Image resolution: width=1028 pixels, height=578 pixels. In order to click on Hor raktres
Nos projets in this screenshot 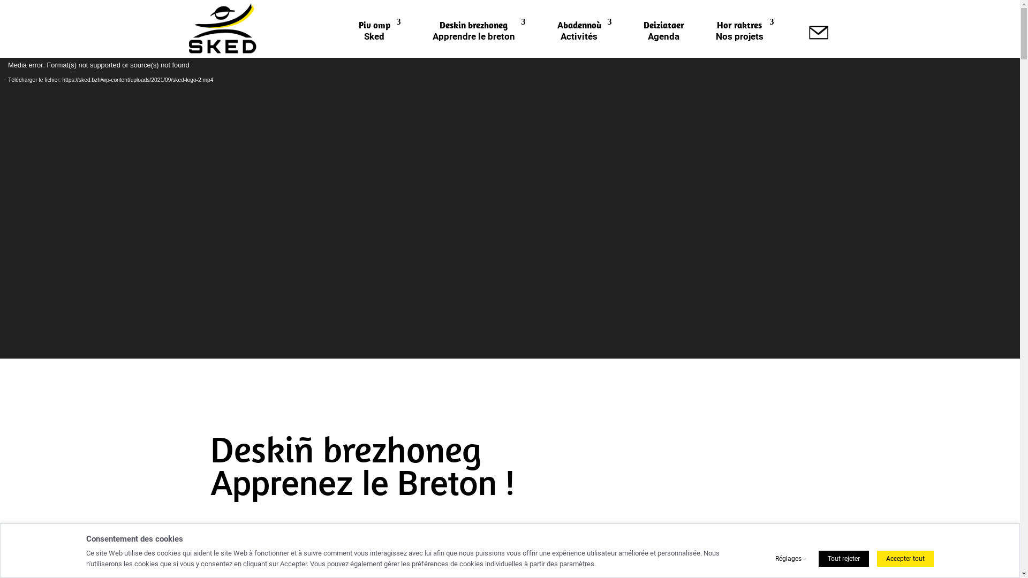, I will do `click(744, 38)`.